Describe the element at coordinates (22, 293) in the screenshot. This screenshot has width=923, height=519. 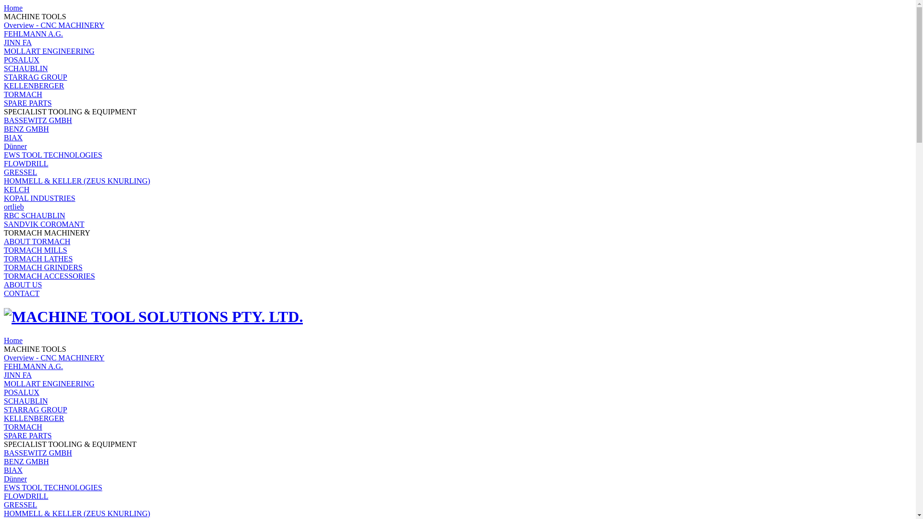
I see `CONTACT` at that location.